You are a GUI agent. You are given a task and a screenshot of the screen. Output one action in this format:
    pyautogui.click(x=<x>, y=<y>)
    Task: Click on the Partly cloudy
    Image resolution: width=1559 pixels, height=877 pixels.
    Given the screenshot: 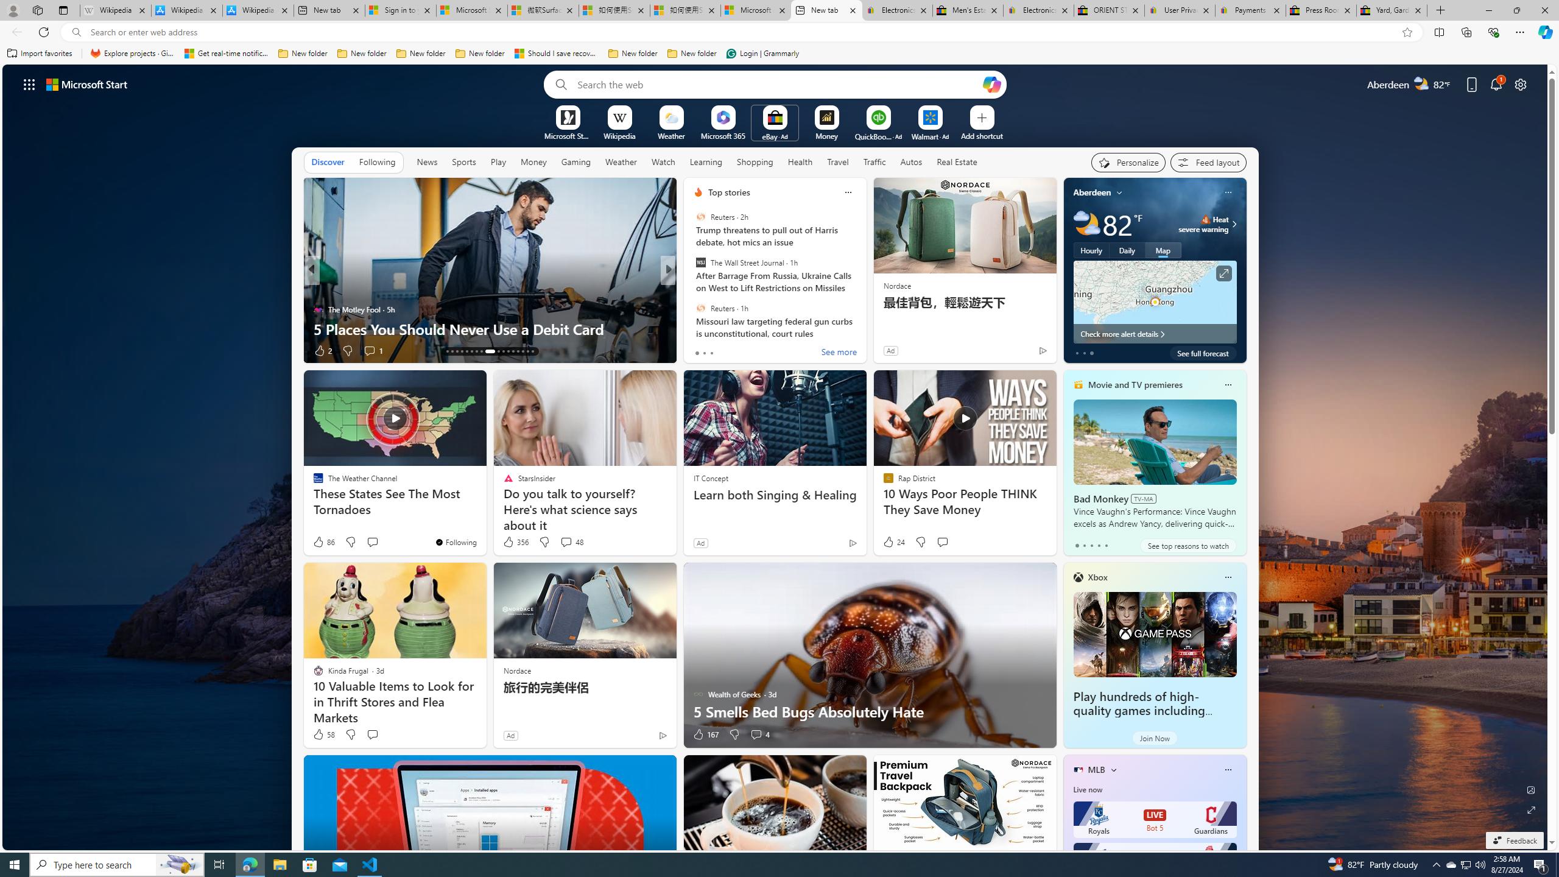 What is the action you would take?
    pyautogui.click(x=1086, y=224)
    